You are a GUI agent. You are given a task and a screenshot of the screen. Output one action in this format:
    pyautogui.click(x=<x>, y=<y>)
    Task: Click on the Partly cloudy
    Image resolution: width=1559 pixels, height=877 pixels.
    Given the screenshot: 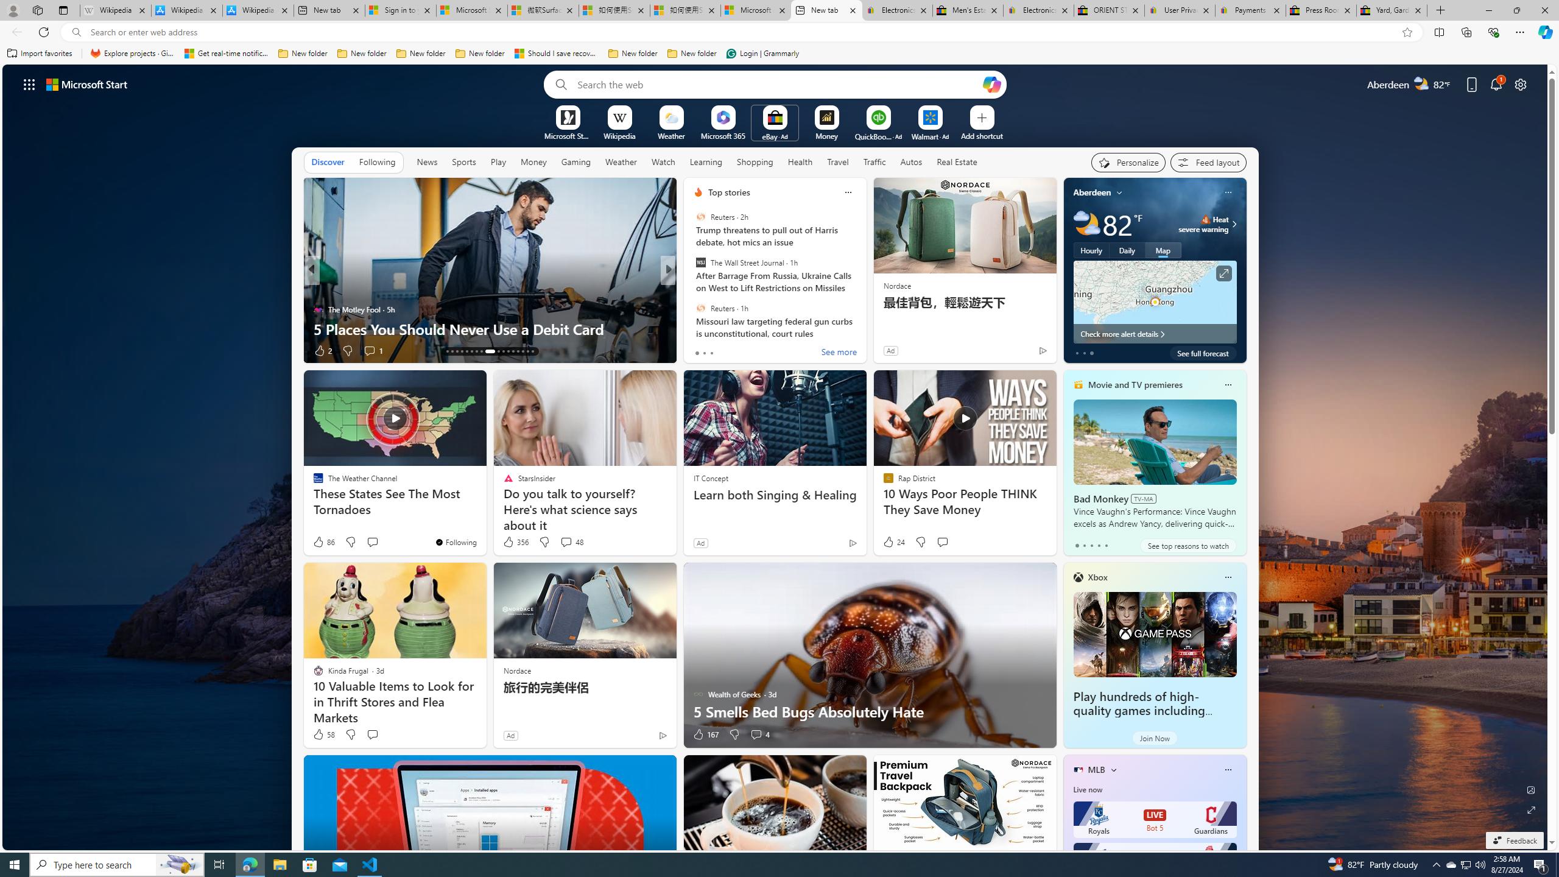 What is the action you would take?
    pyautogui.click(x=1086, y=224)
    